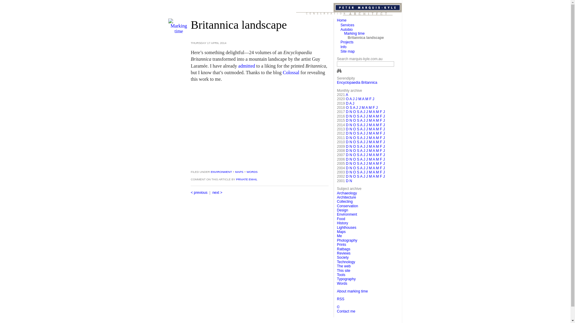  I want to click on Marking time, so click(179, 31).